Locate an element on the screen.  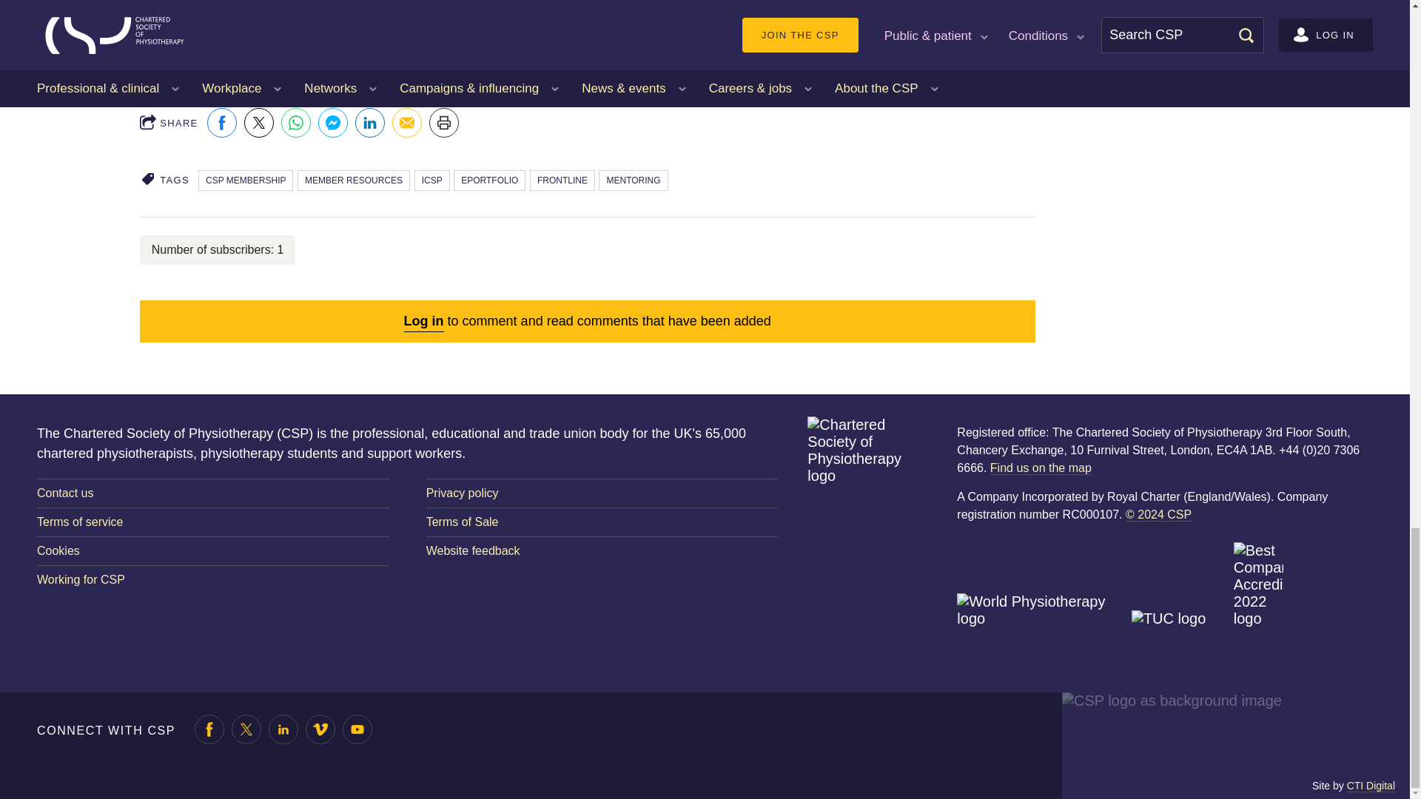
Facebook messenger is located at coordinates (333, 122).